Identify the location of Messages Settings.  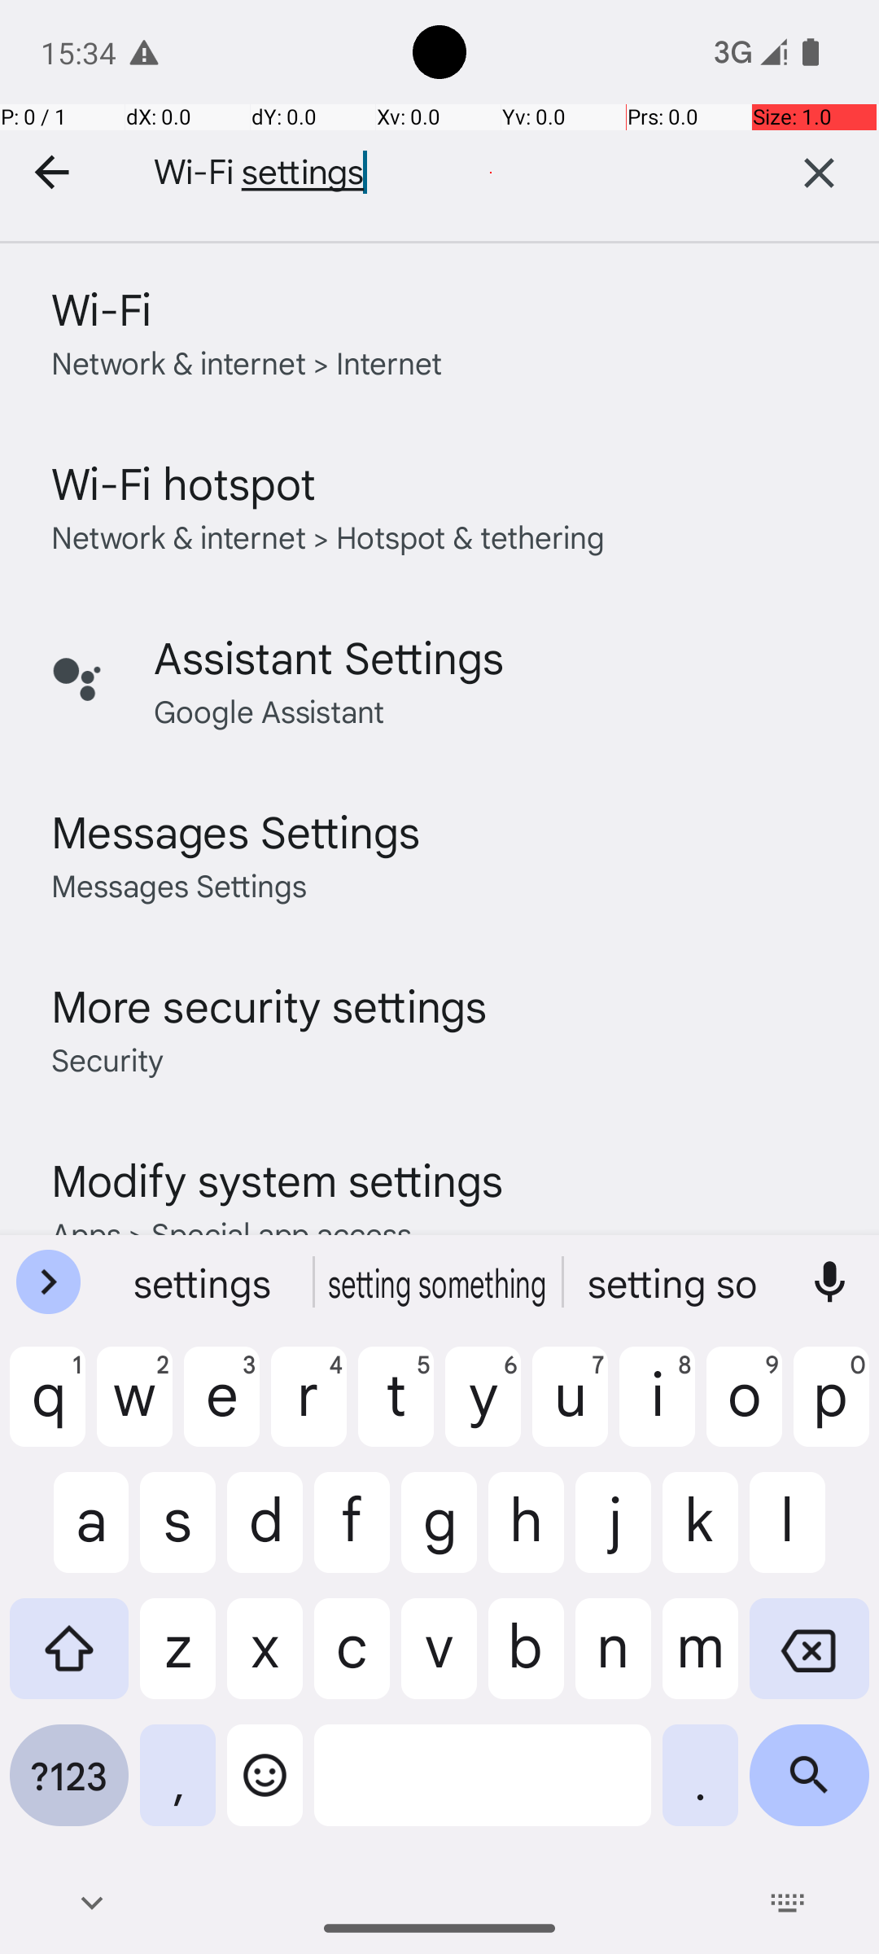
(236, 830).